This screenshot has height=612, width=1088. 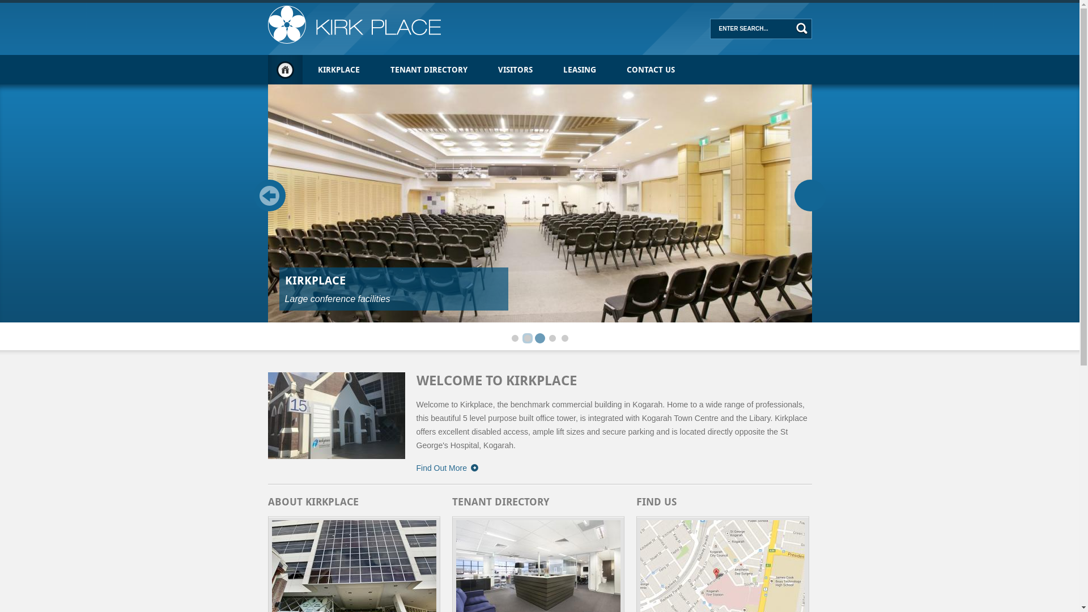 I want to click on Next, so click(x=810, y=195).